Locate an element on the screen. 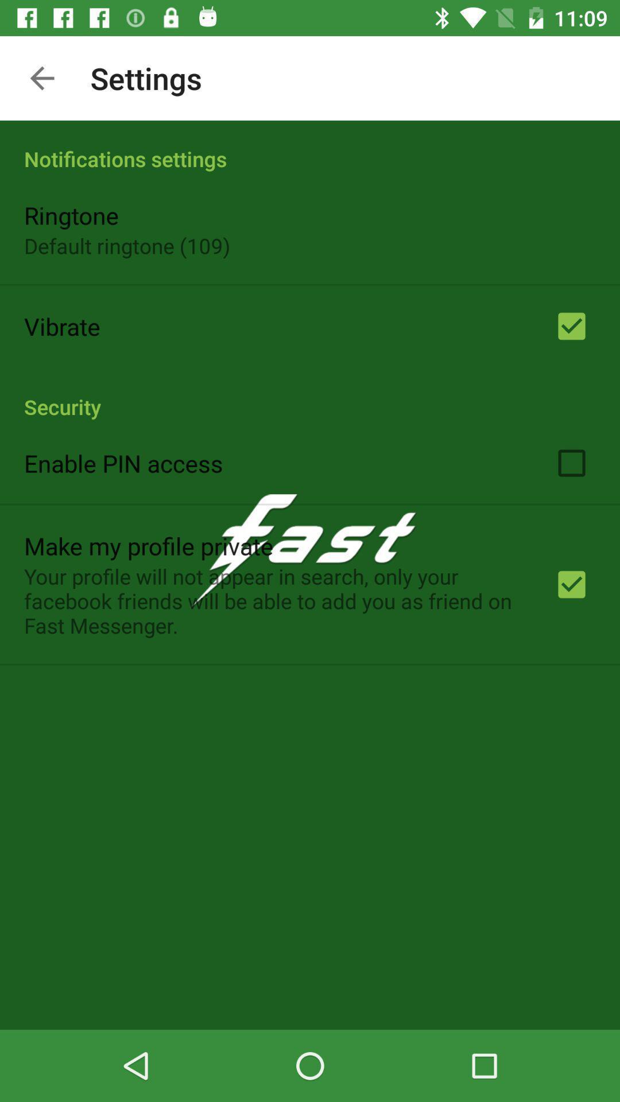 This screenshot has width=620, height=1102. swipe to default ringtone (109) icon is located at coordinates (127, 246).